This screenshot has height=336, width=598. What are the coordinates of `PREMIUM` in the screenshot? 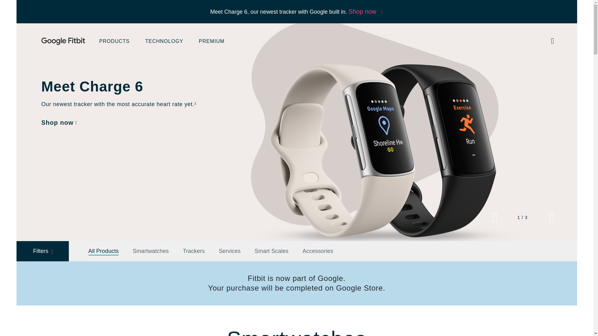 It's located at (211, 42).